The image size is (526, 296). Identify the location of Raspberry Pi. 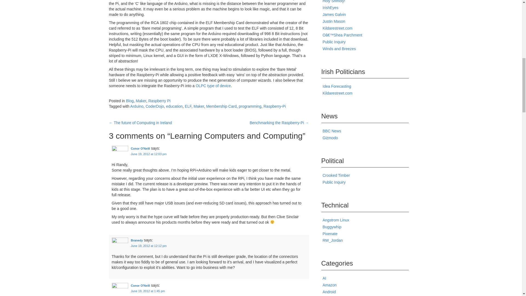
(159, 101).